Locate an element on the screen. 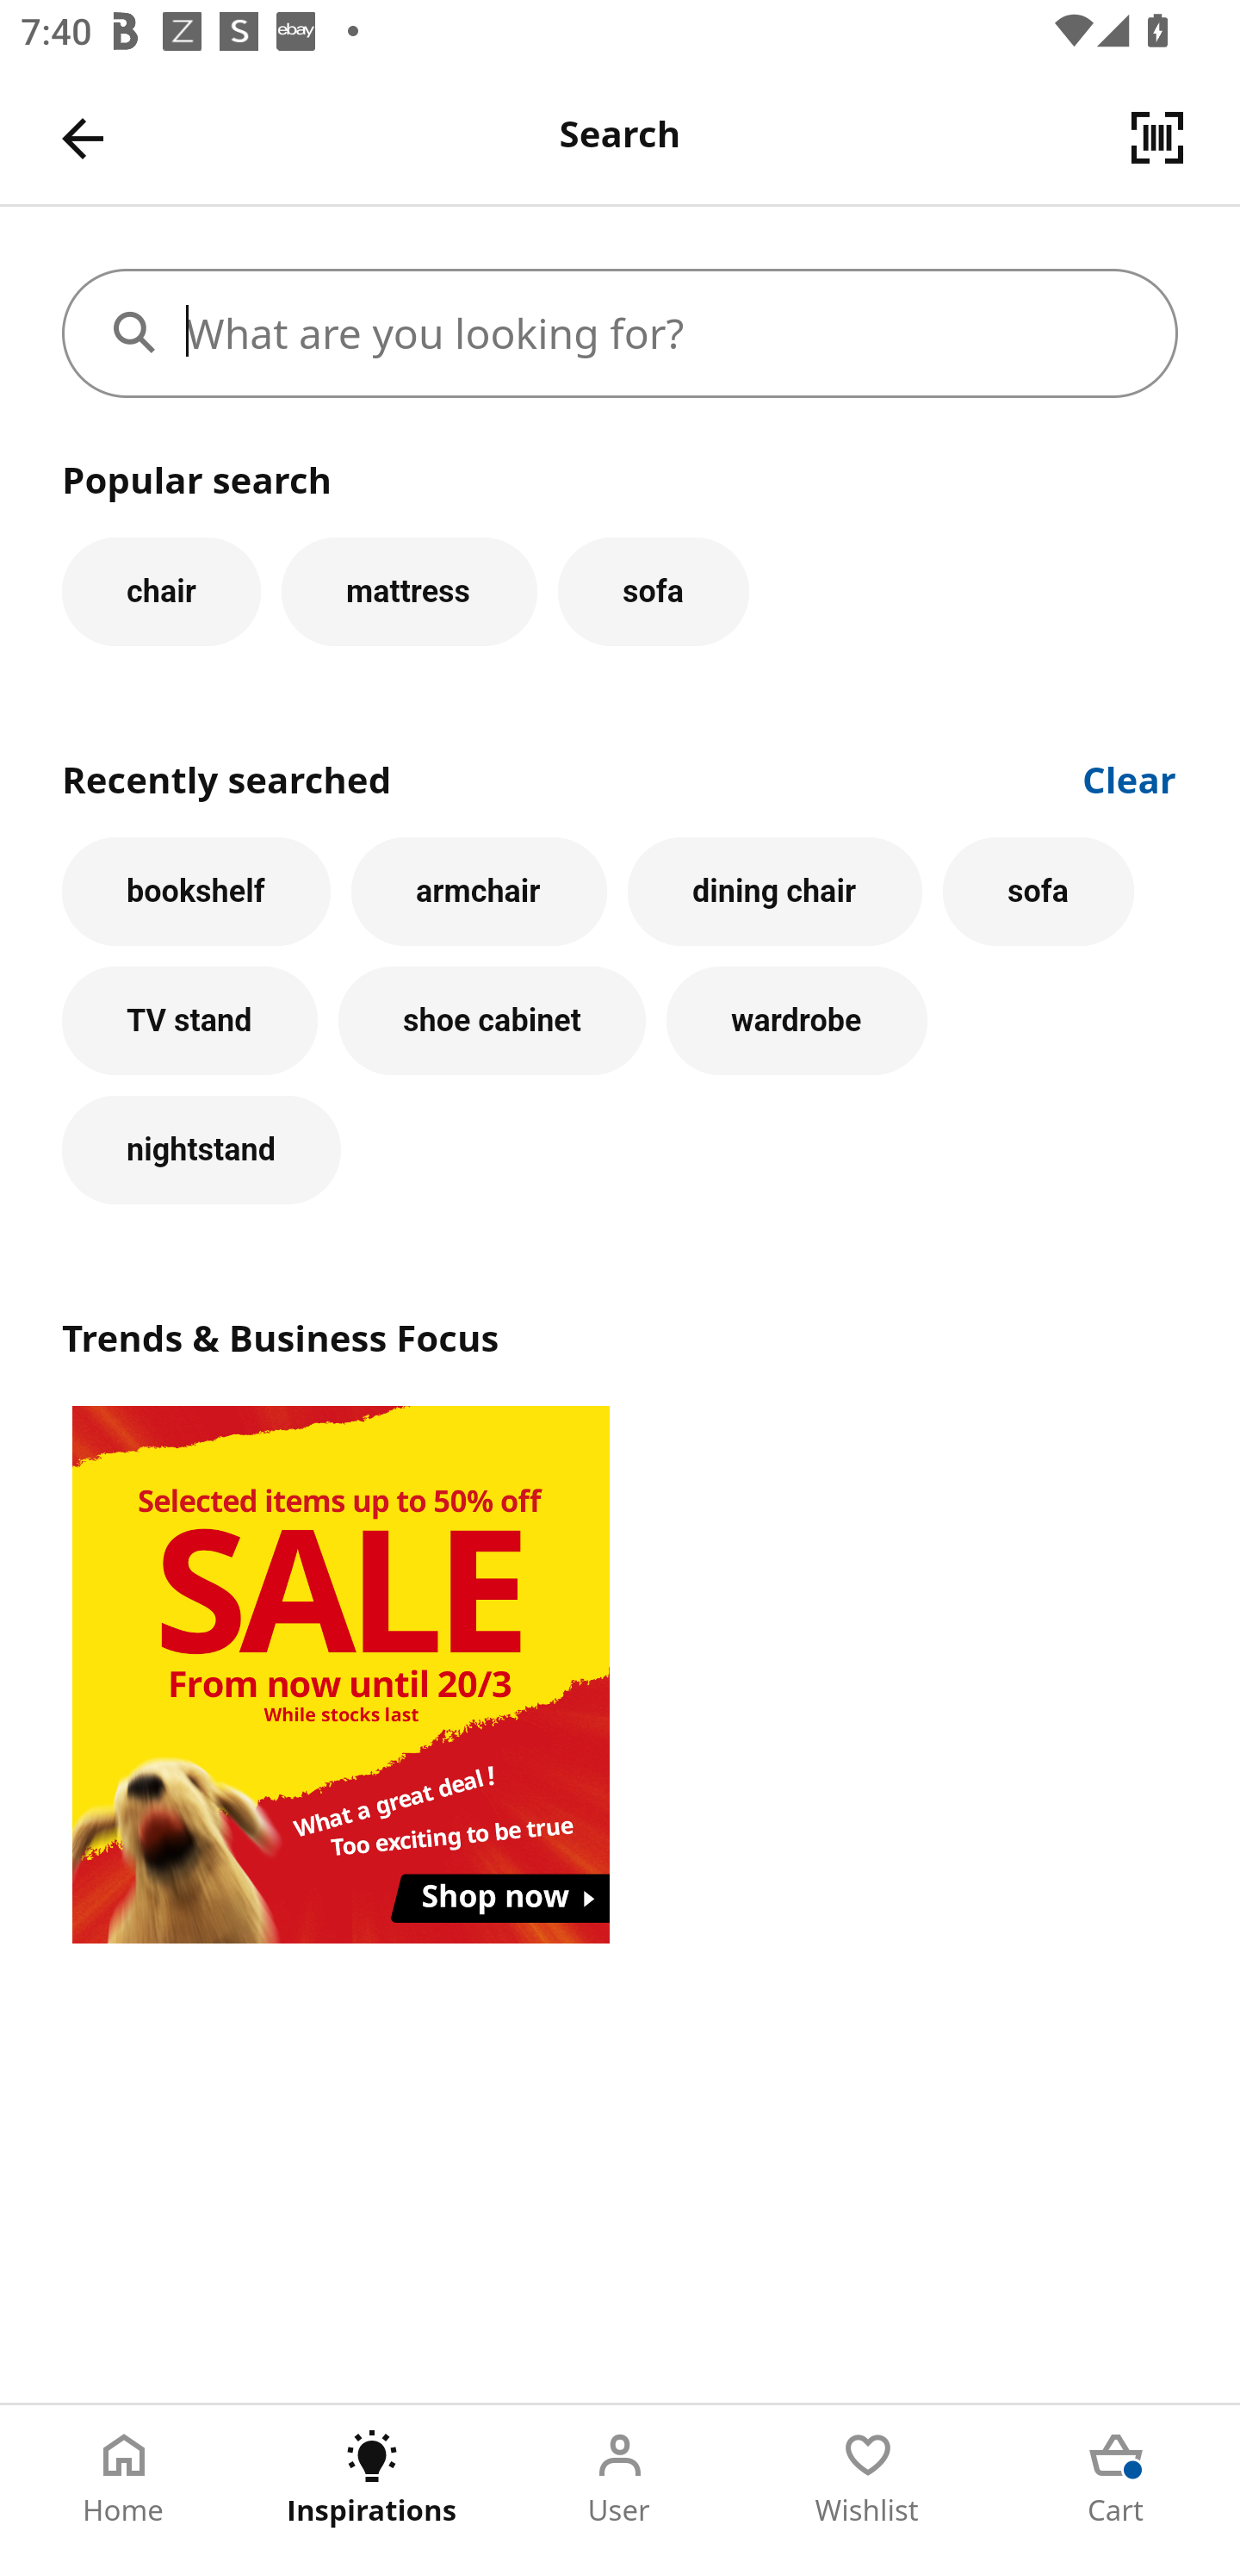 This screenshot has height=2550, width=1240. sofa is located at coordinates (1038, 891).